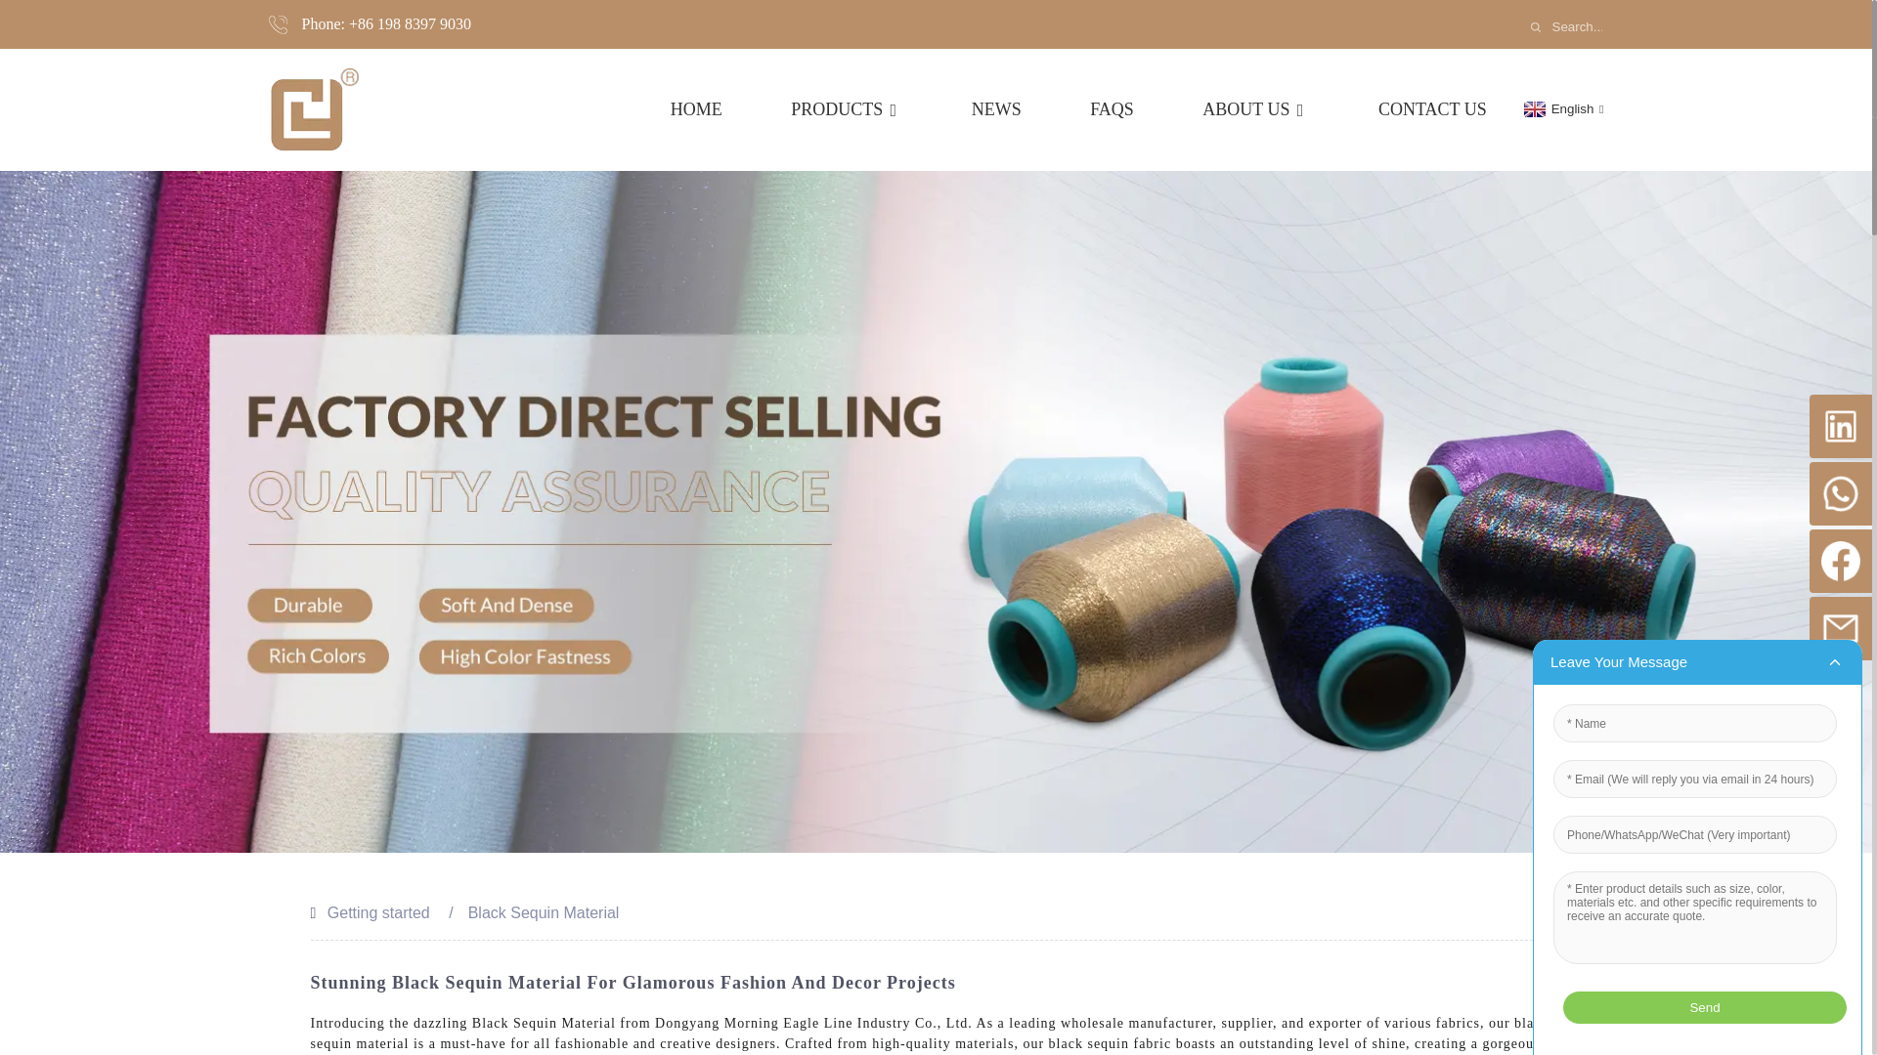 The image size is (1877, 1055). Describe the element at coordinates (1255, 109) in the screenshot. I see `ABOUT US` at that location.